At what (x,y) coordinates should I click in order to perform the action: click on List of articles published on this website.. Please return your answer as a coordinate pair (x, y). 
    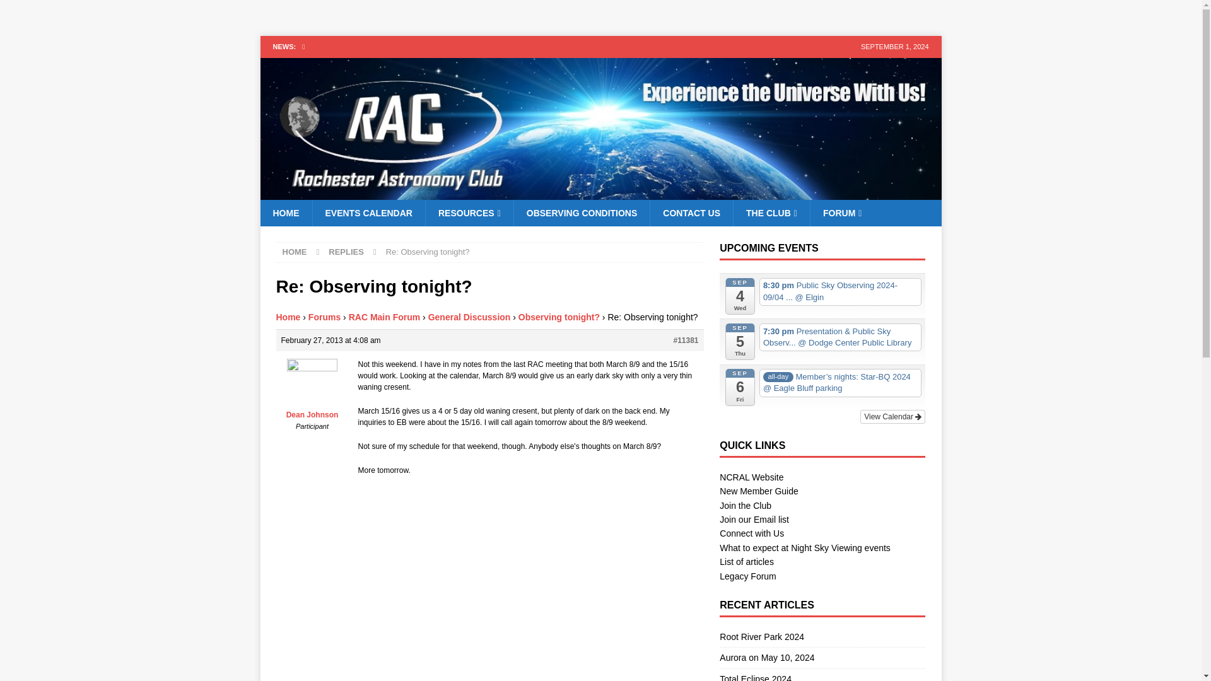
    Looking at the image, I should click on (746, 561).